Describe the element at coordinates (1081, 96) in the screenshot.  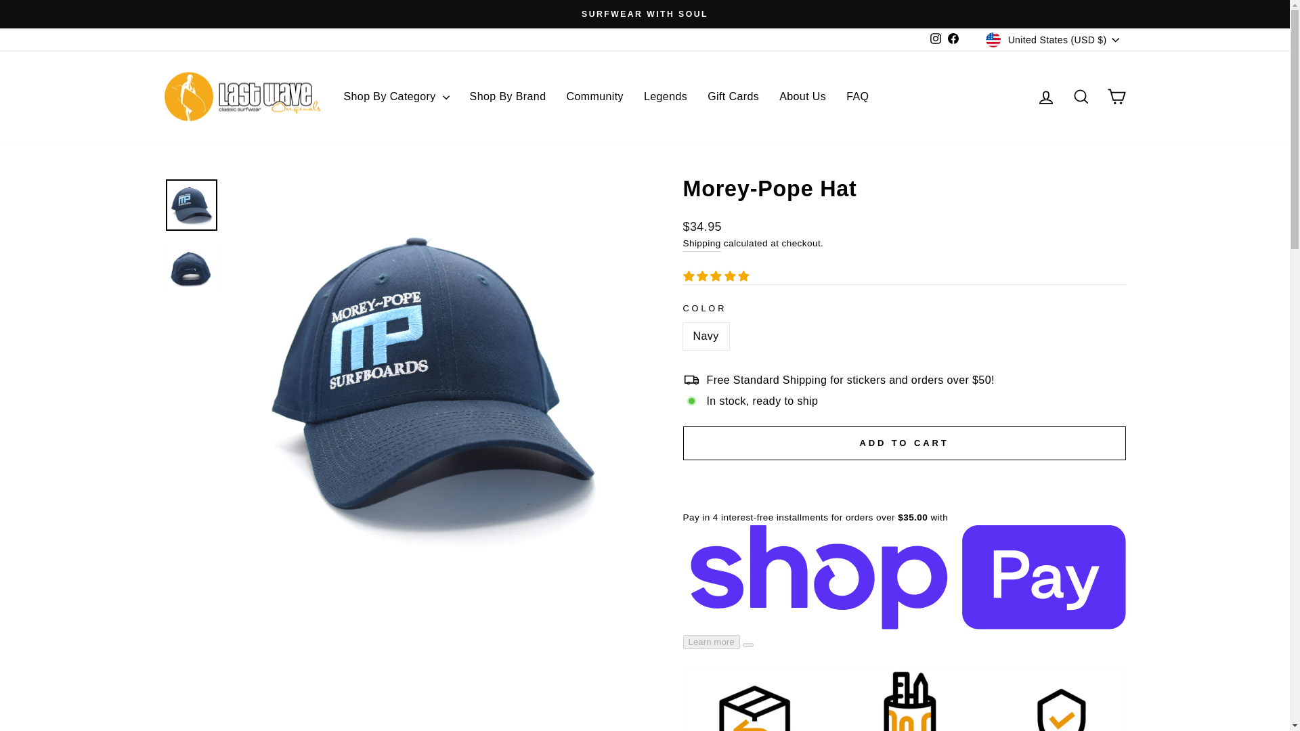
I see `icon-search` at that location.